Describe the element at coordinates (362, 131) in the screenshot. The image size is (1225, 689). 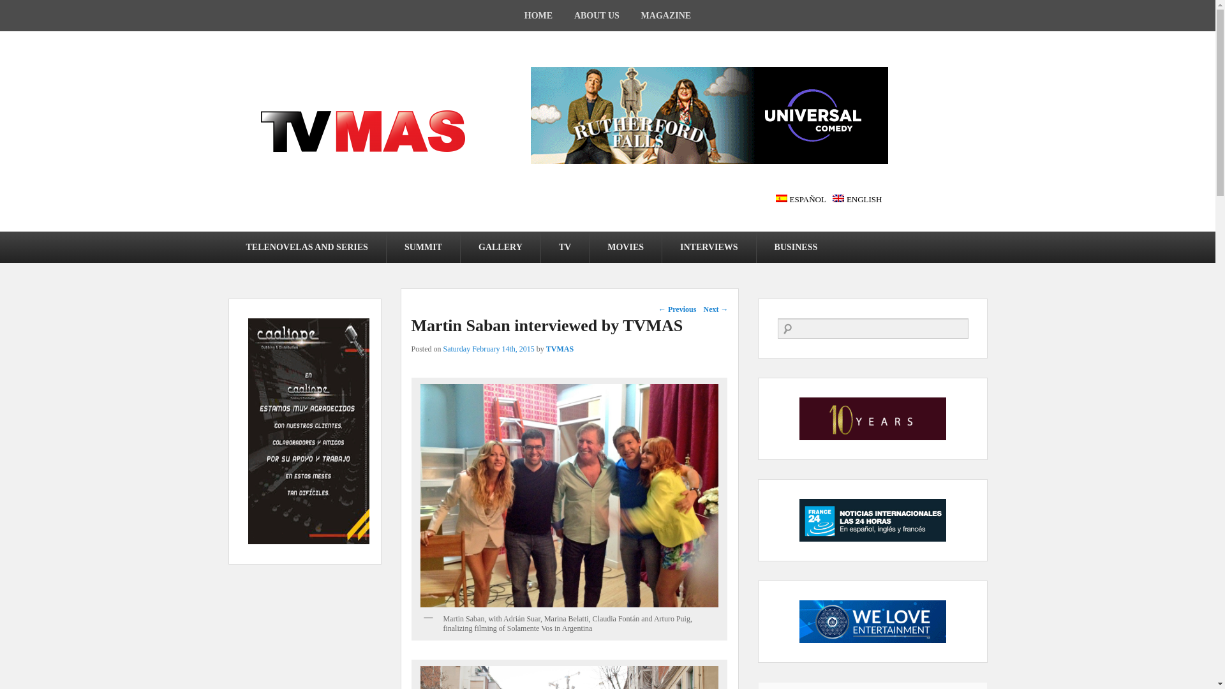
I see `TVMAS Magazine` at that location.